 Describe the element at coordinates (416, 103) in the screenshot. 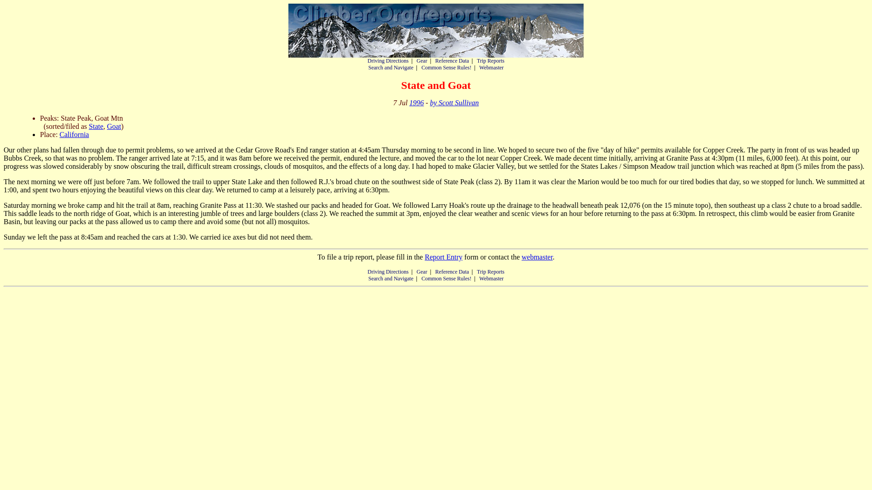

I see `1996` at that location.